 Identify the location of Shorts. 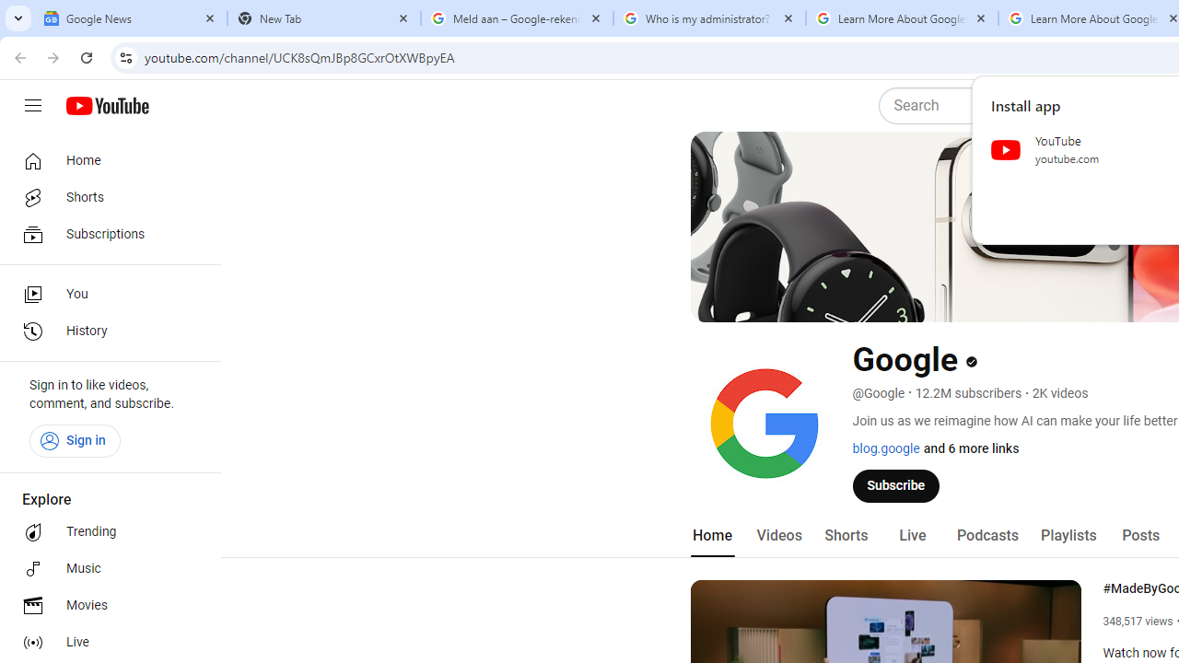
(846, 536).